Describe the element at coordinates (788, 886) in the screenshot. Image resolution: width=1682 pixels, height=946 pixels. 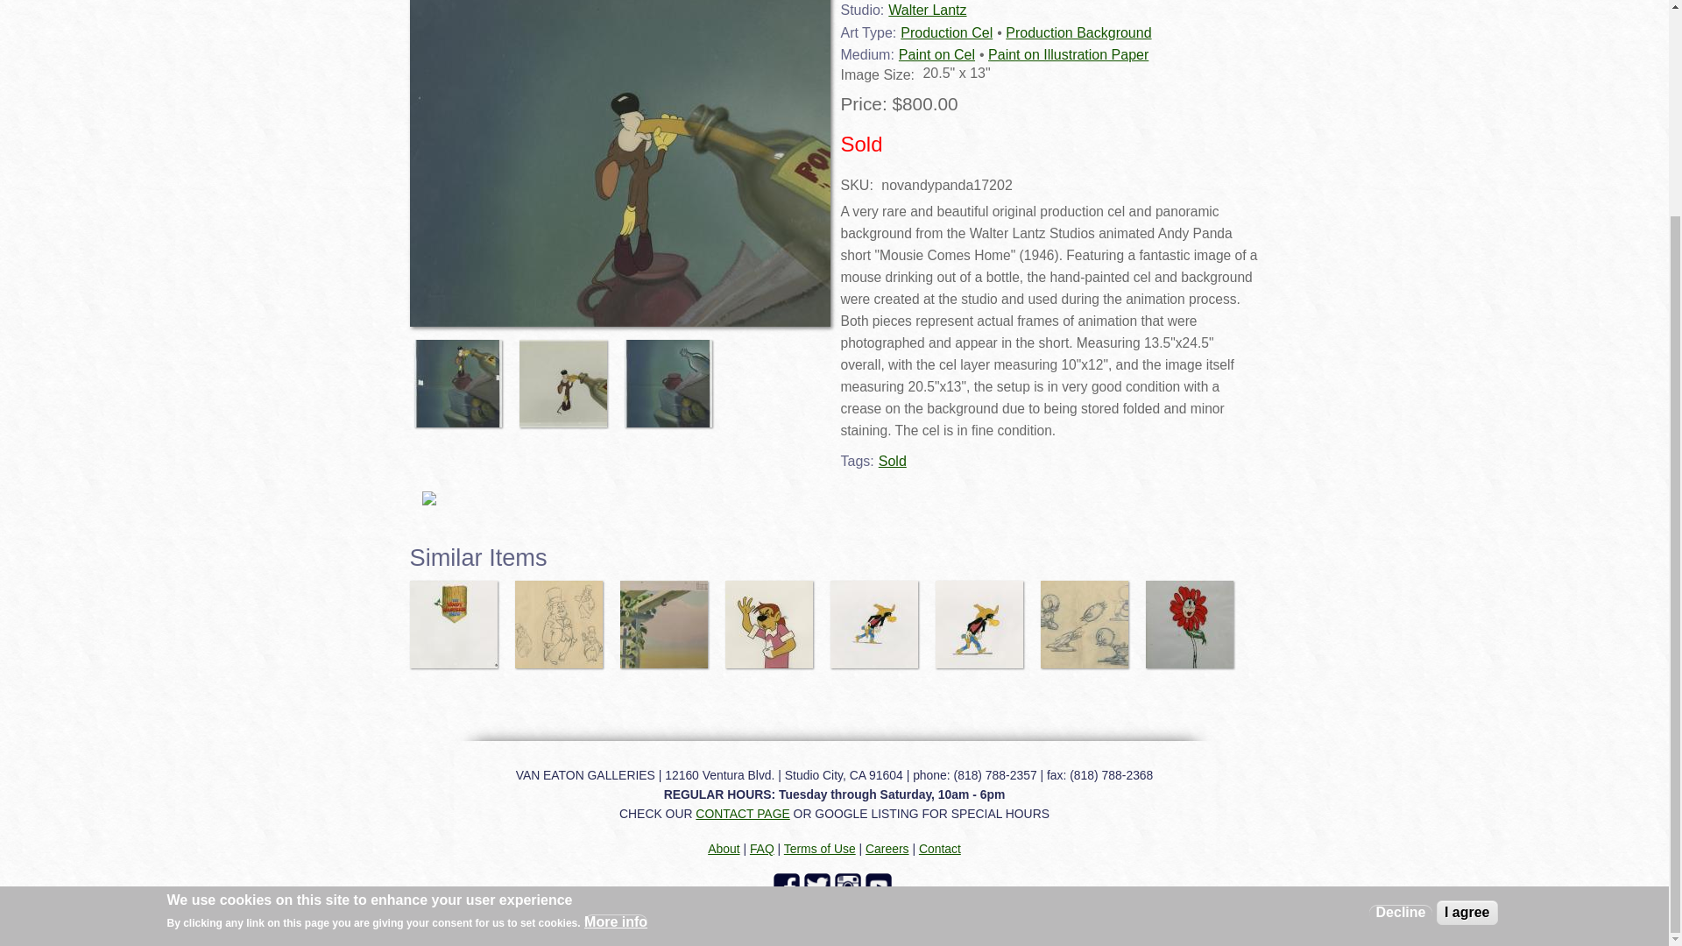
I see `Follow Van Eaton Galleries on Facebook` at that location.